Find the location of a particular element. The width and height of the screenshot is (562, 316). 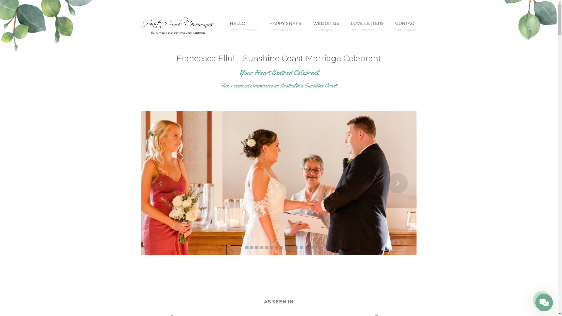

CONTACT
Get In Touch is located at coordinates (406, 27).